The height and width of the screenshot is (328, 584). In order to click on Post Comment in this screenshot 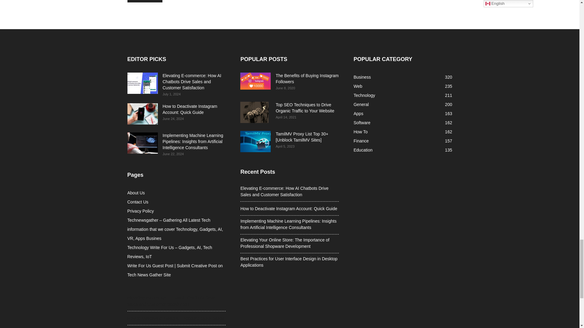, I will do `click(145, 1)`.